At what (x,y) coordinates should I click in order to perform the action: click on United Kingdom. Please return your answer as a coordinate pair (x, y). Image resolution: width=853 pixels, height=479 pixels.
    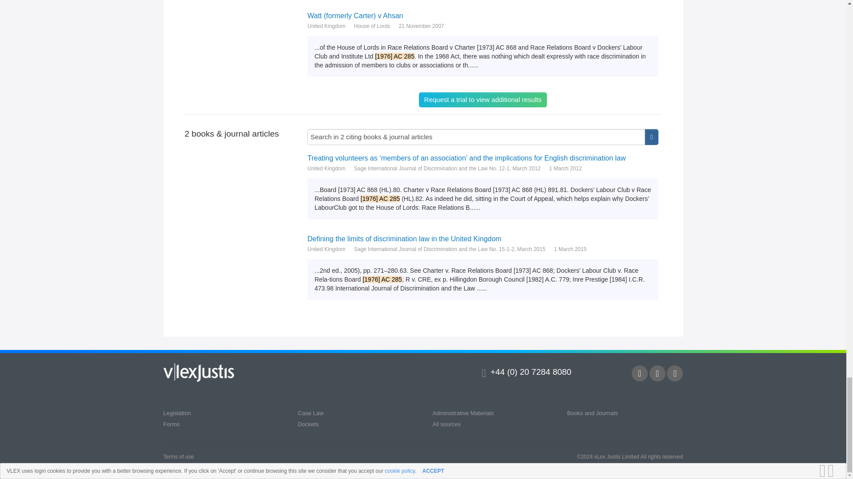
    Looking at the image, I should click on (326, 169).